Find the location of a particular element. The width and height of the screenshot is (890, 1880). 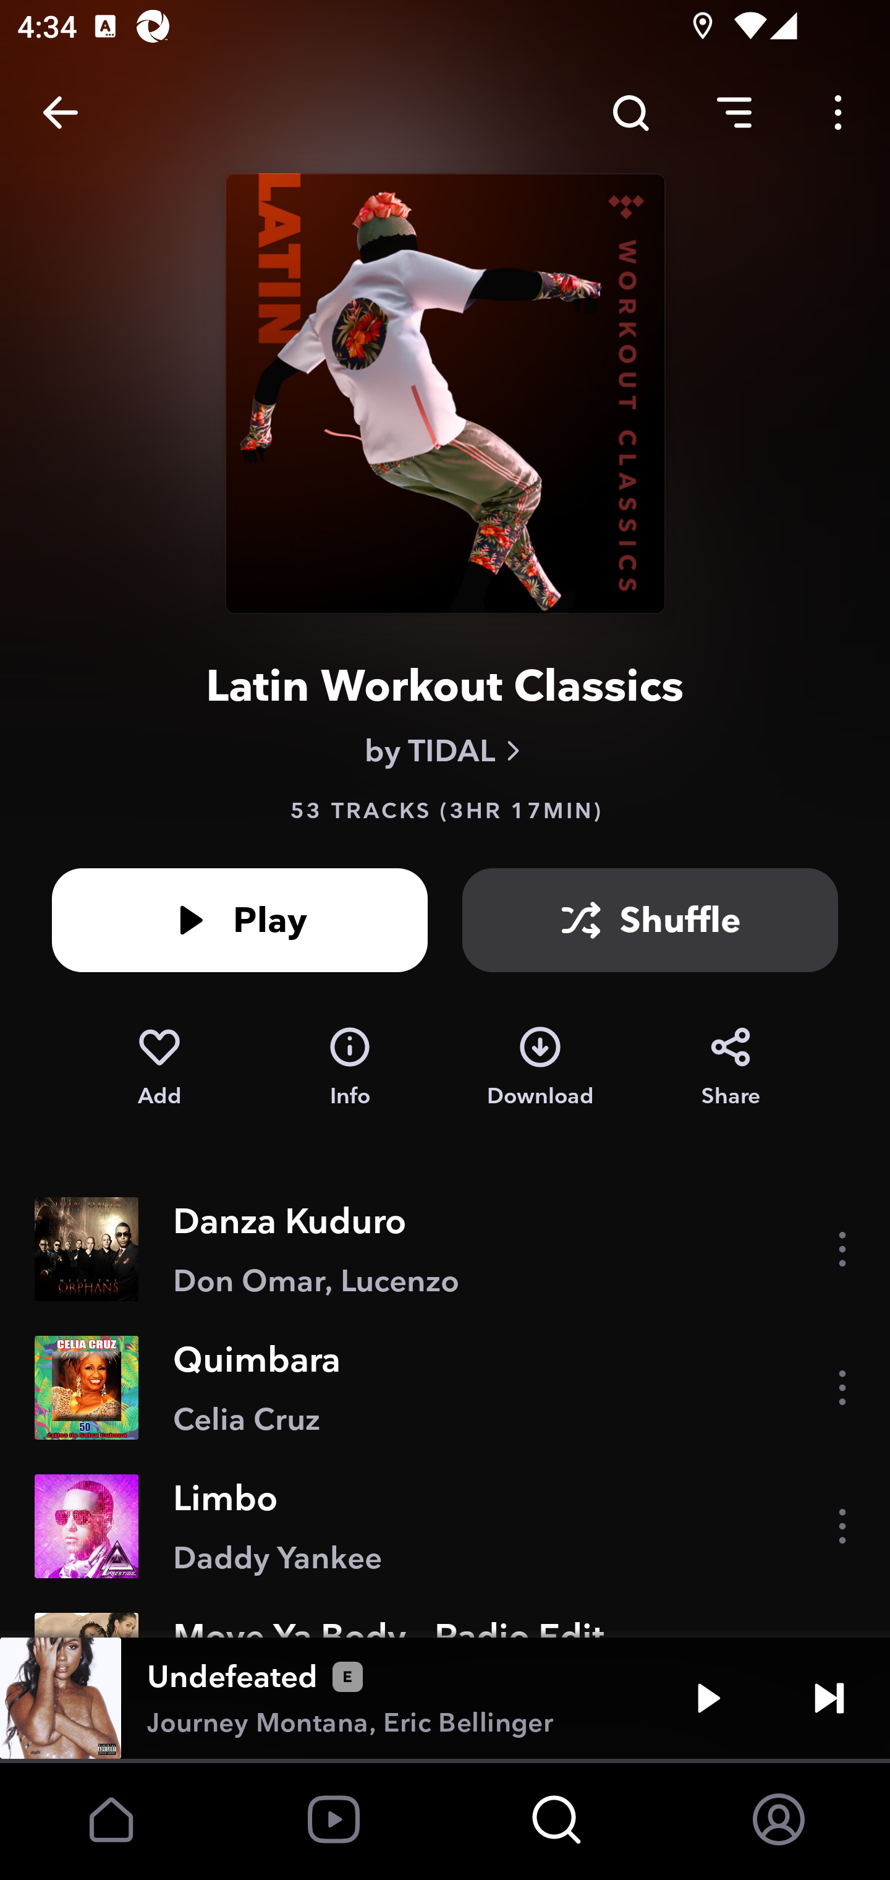

Add is located at coordinates (159, 1067).